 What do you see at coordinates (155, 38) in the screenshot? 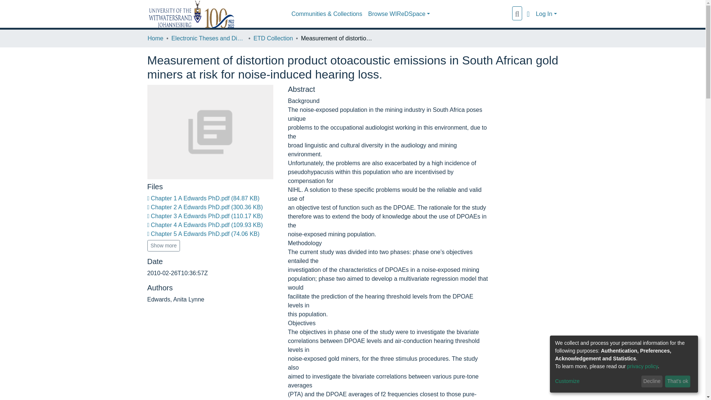
I see `Home` at bounding box center [155, 38].